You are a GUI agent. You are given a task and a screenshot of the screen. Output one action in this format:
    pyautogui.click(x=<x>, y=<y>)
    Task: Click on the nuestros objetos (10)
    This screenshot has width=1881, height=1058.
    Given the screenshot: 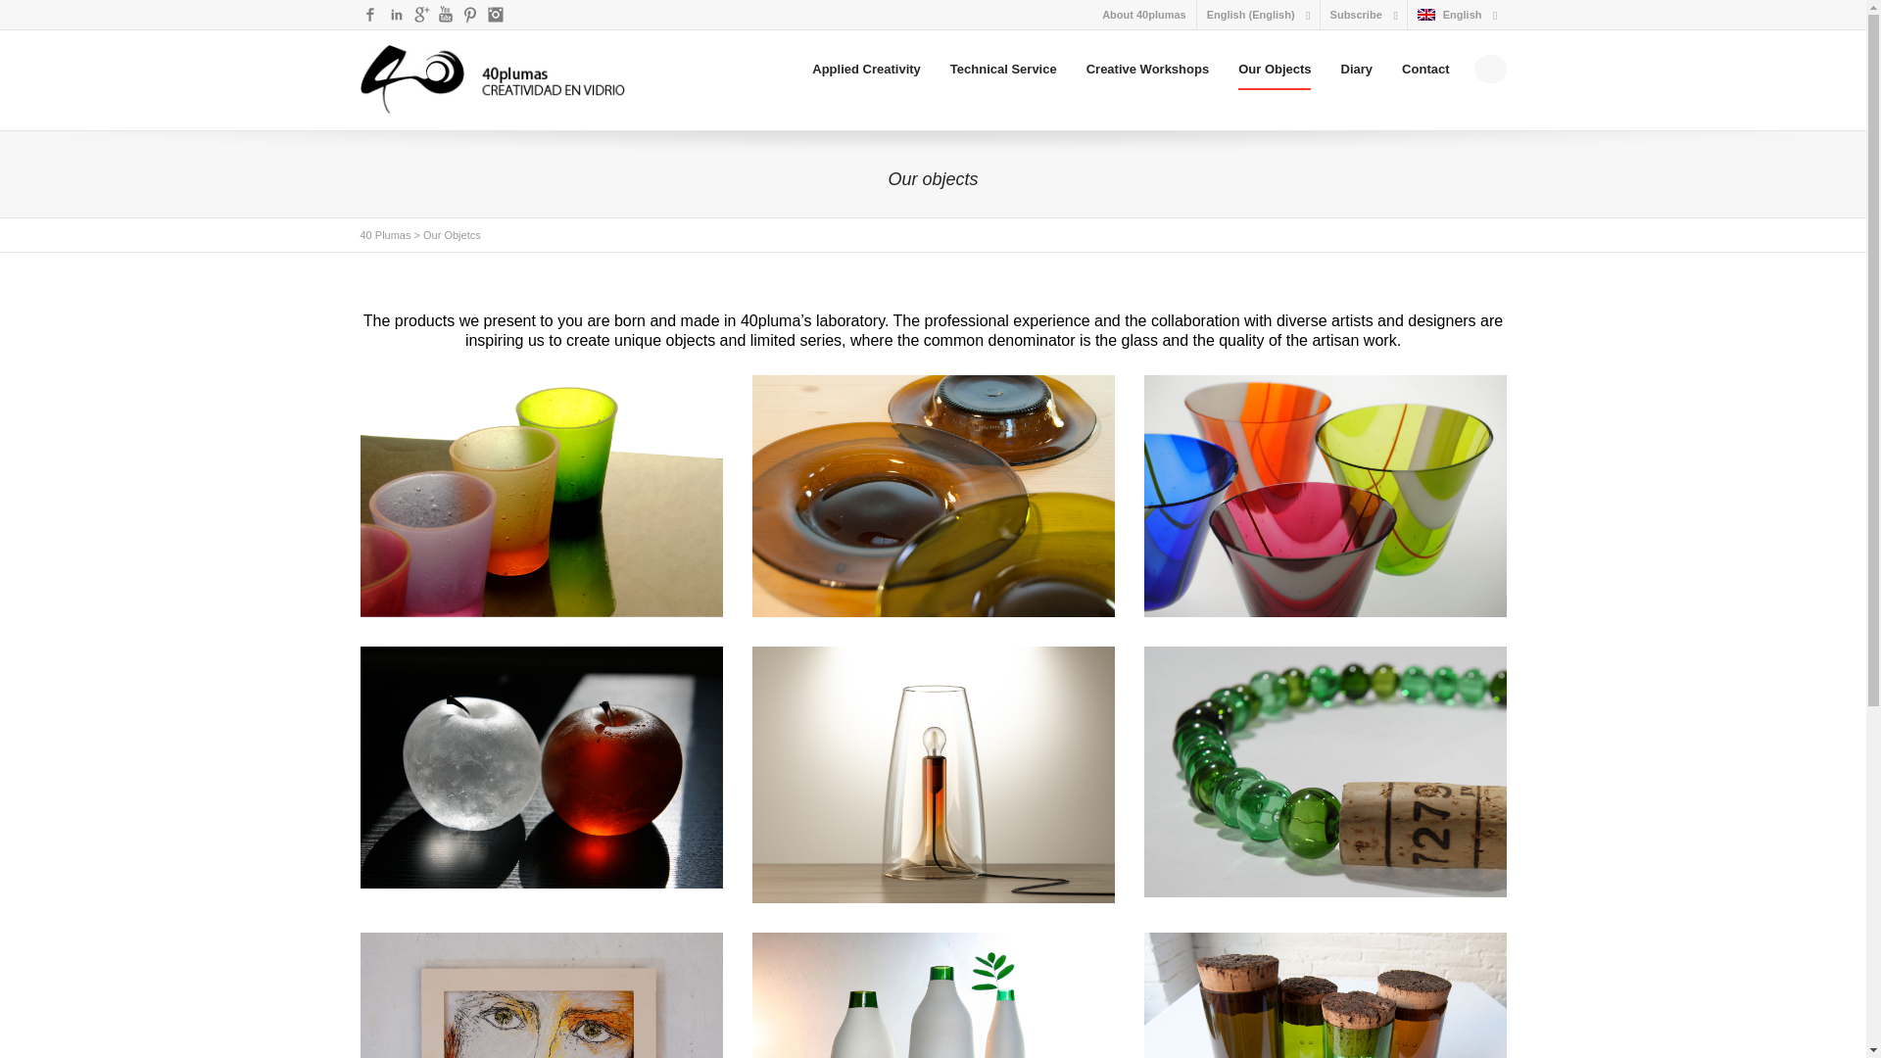 What is the action you would take?
    pyautogui.click(x=1326, y=497)
    